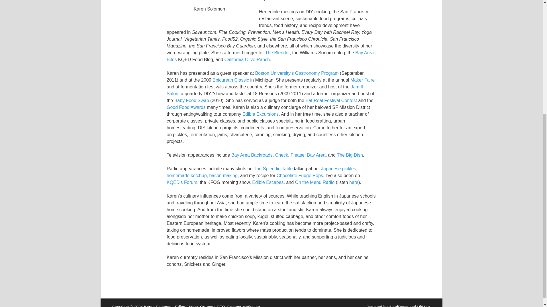 Image resolution: width=547 pixels, height=307 pixels. I want to click on The Splendid Table, so click(273, 169).